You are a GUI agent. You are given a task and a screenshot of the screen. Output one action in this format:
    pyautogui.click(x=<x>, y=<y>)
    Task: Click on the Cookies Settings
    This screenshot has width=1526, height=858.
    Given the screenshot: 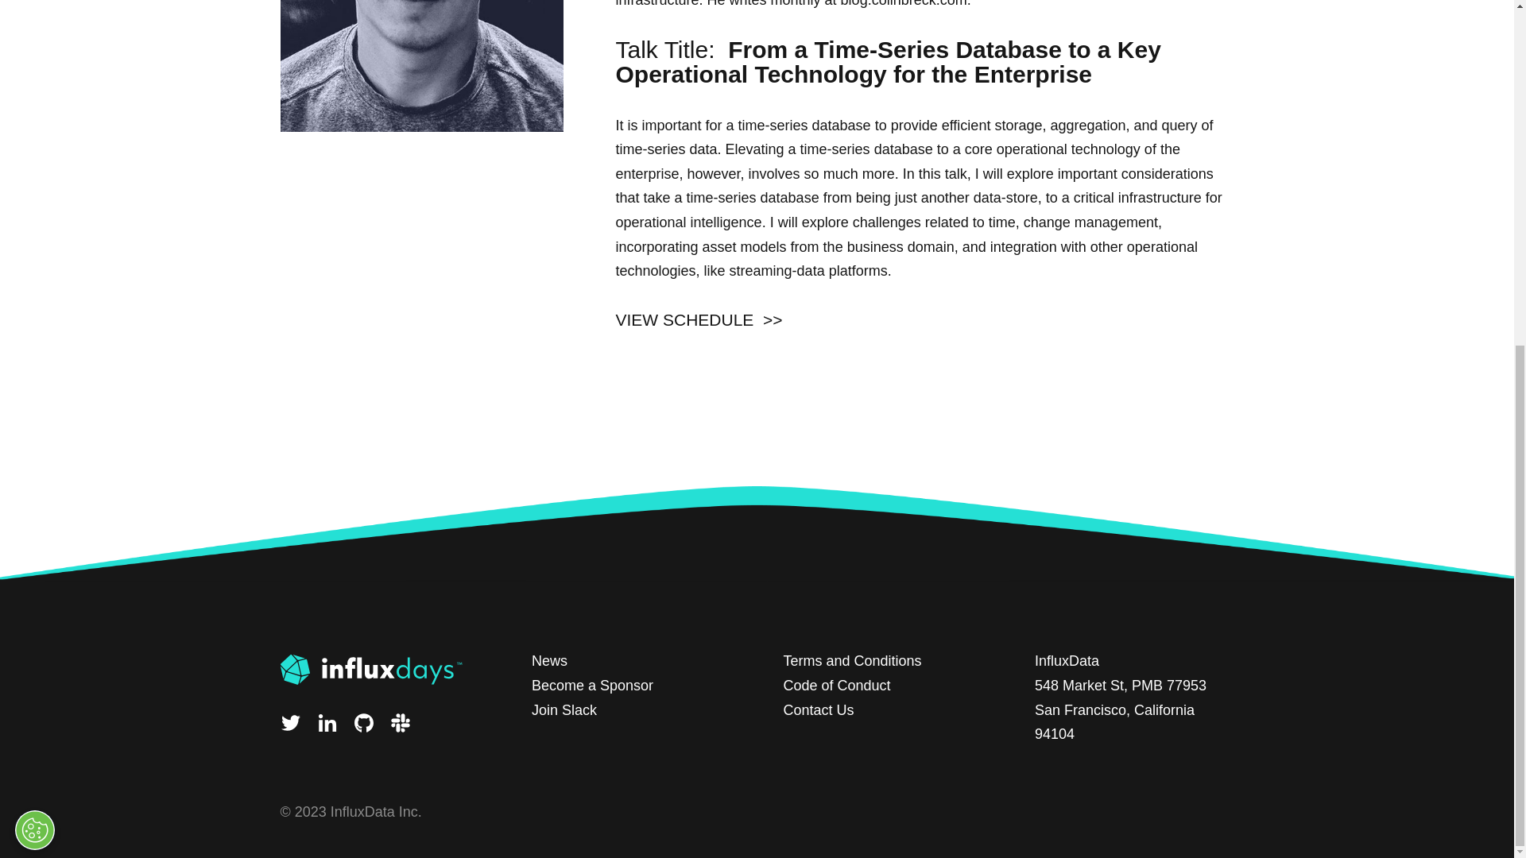 What is the action you would take?
    pyautogui.click(x=35, y=259)
    